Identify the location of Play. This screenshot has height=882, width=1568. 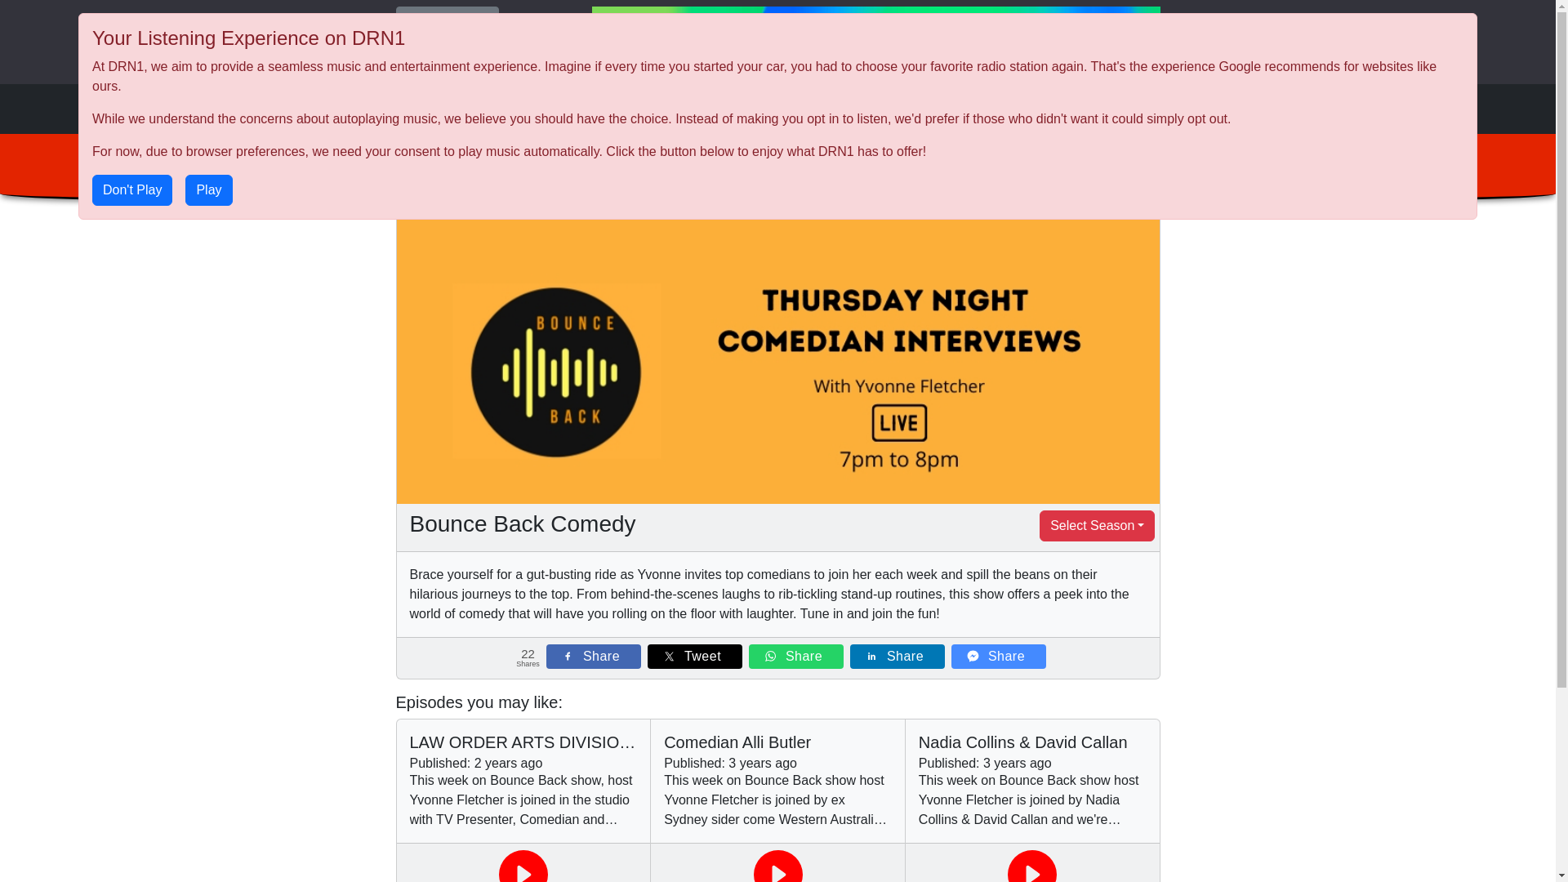
(209, 190).